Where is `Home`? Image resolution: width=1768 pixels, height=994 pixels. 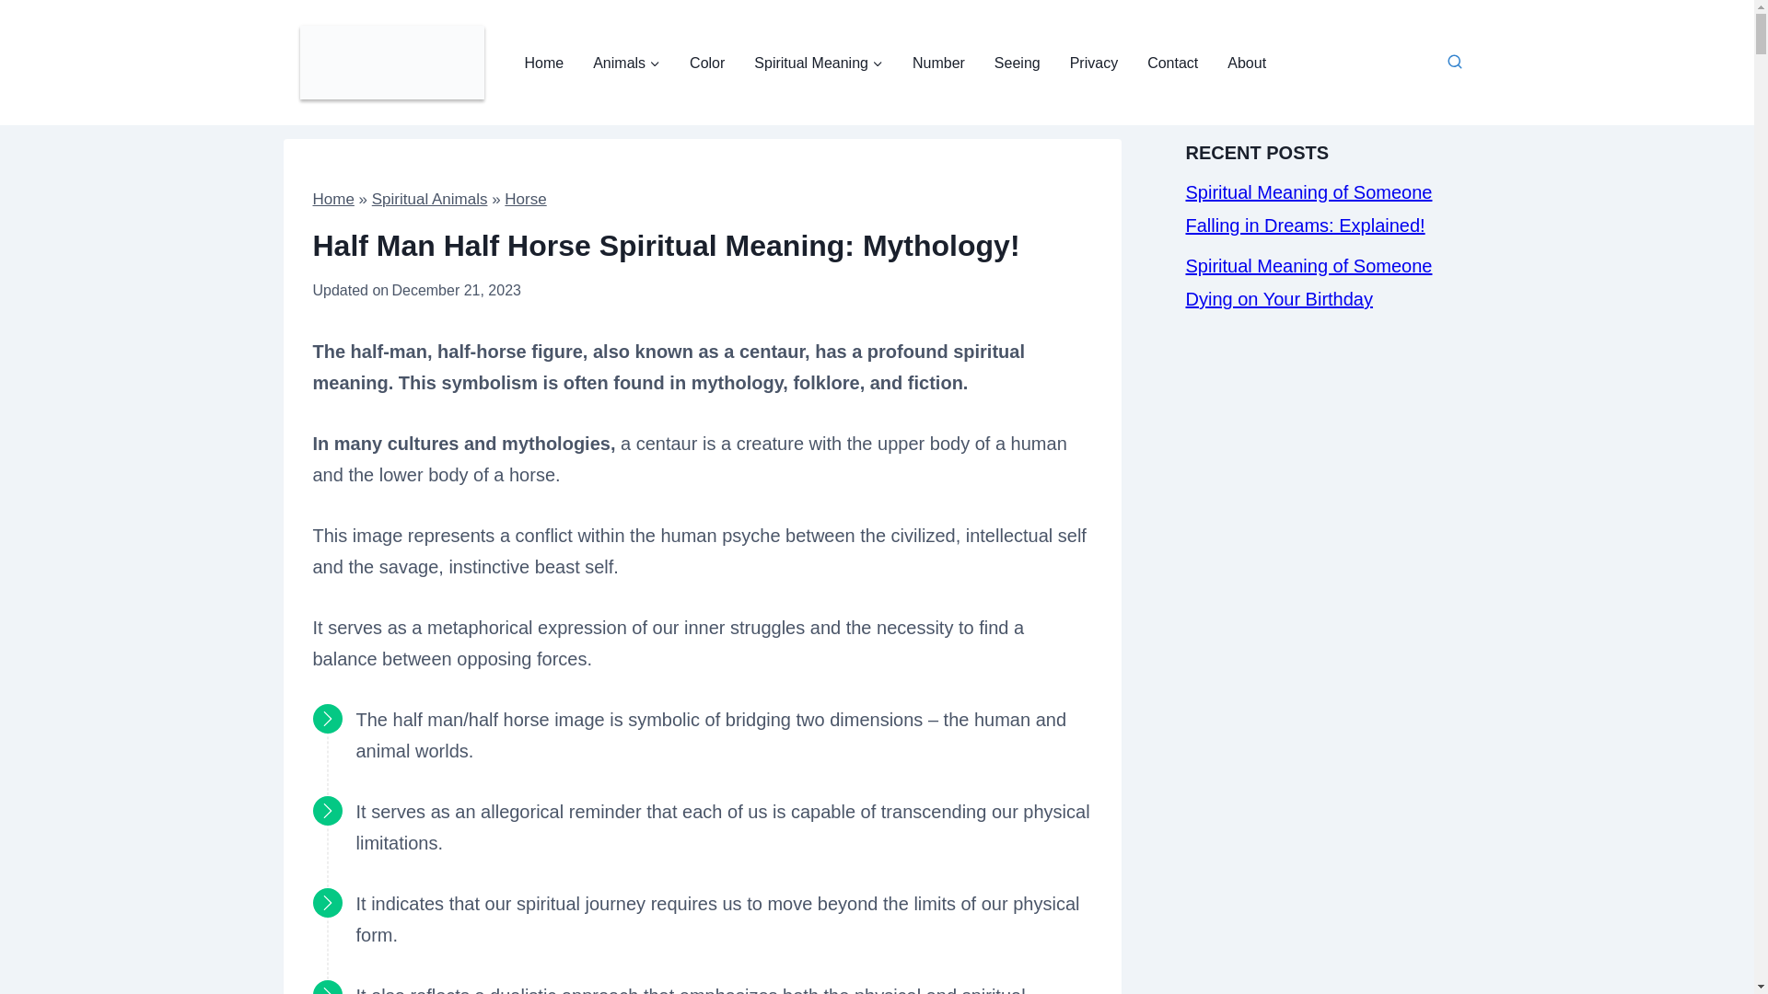
Home is located at coordinates (545, 63).